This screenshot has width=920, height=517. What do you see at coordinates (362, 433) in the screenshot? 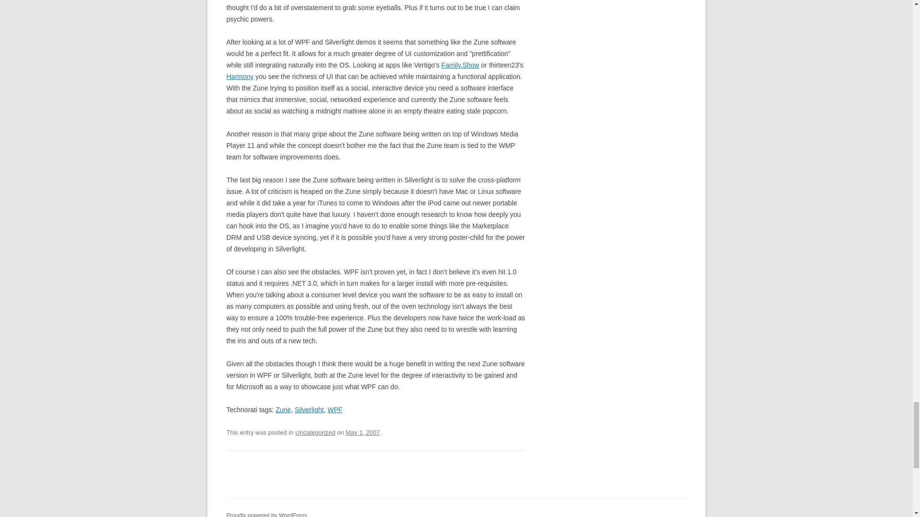
I see `May 1, 2007` at bounding box center [362, 433].